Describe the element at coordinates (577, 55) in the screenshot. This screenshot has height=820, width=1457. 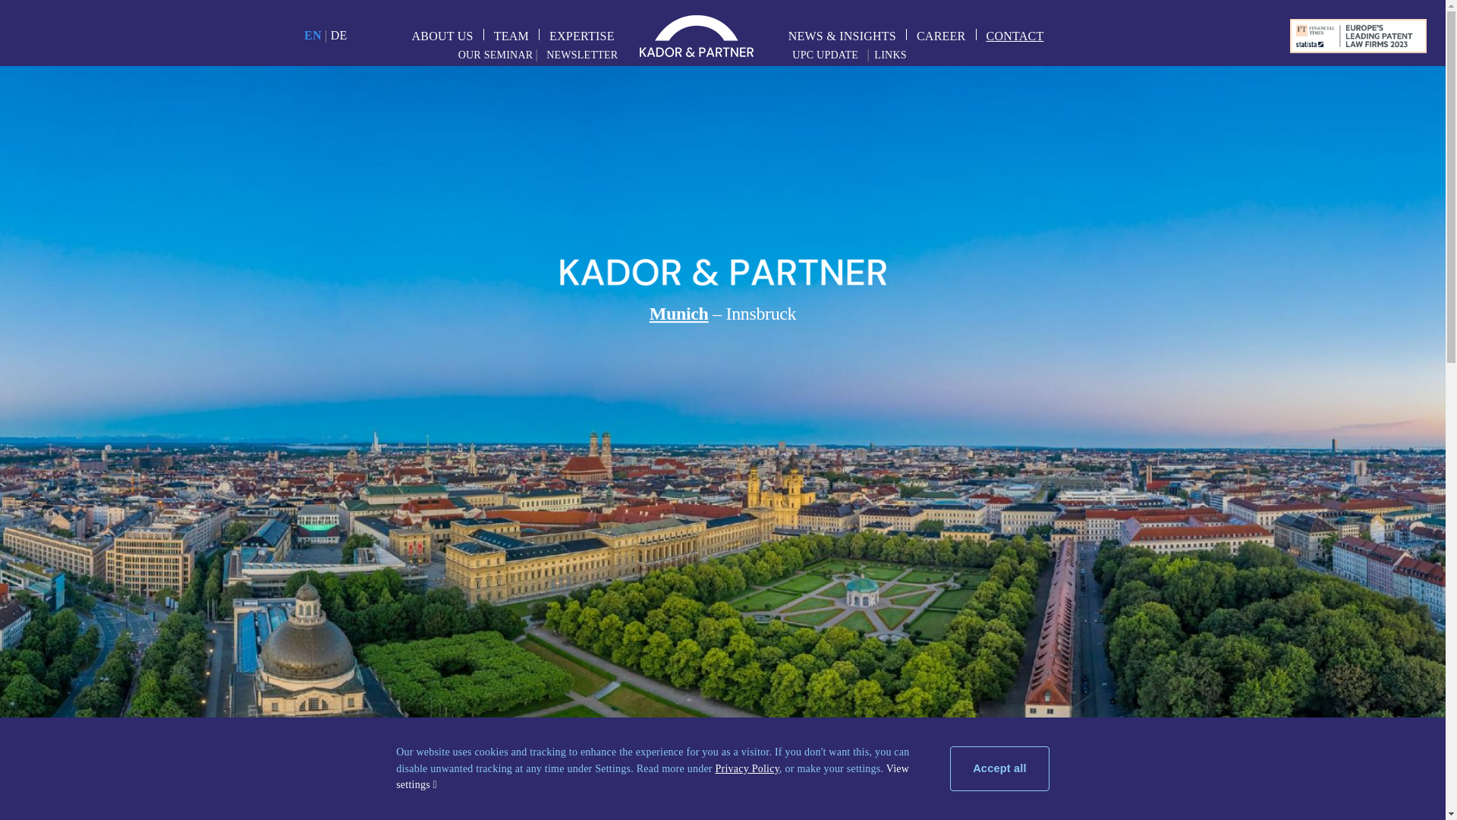
I see `   NEWSLETTER` at that location.